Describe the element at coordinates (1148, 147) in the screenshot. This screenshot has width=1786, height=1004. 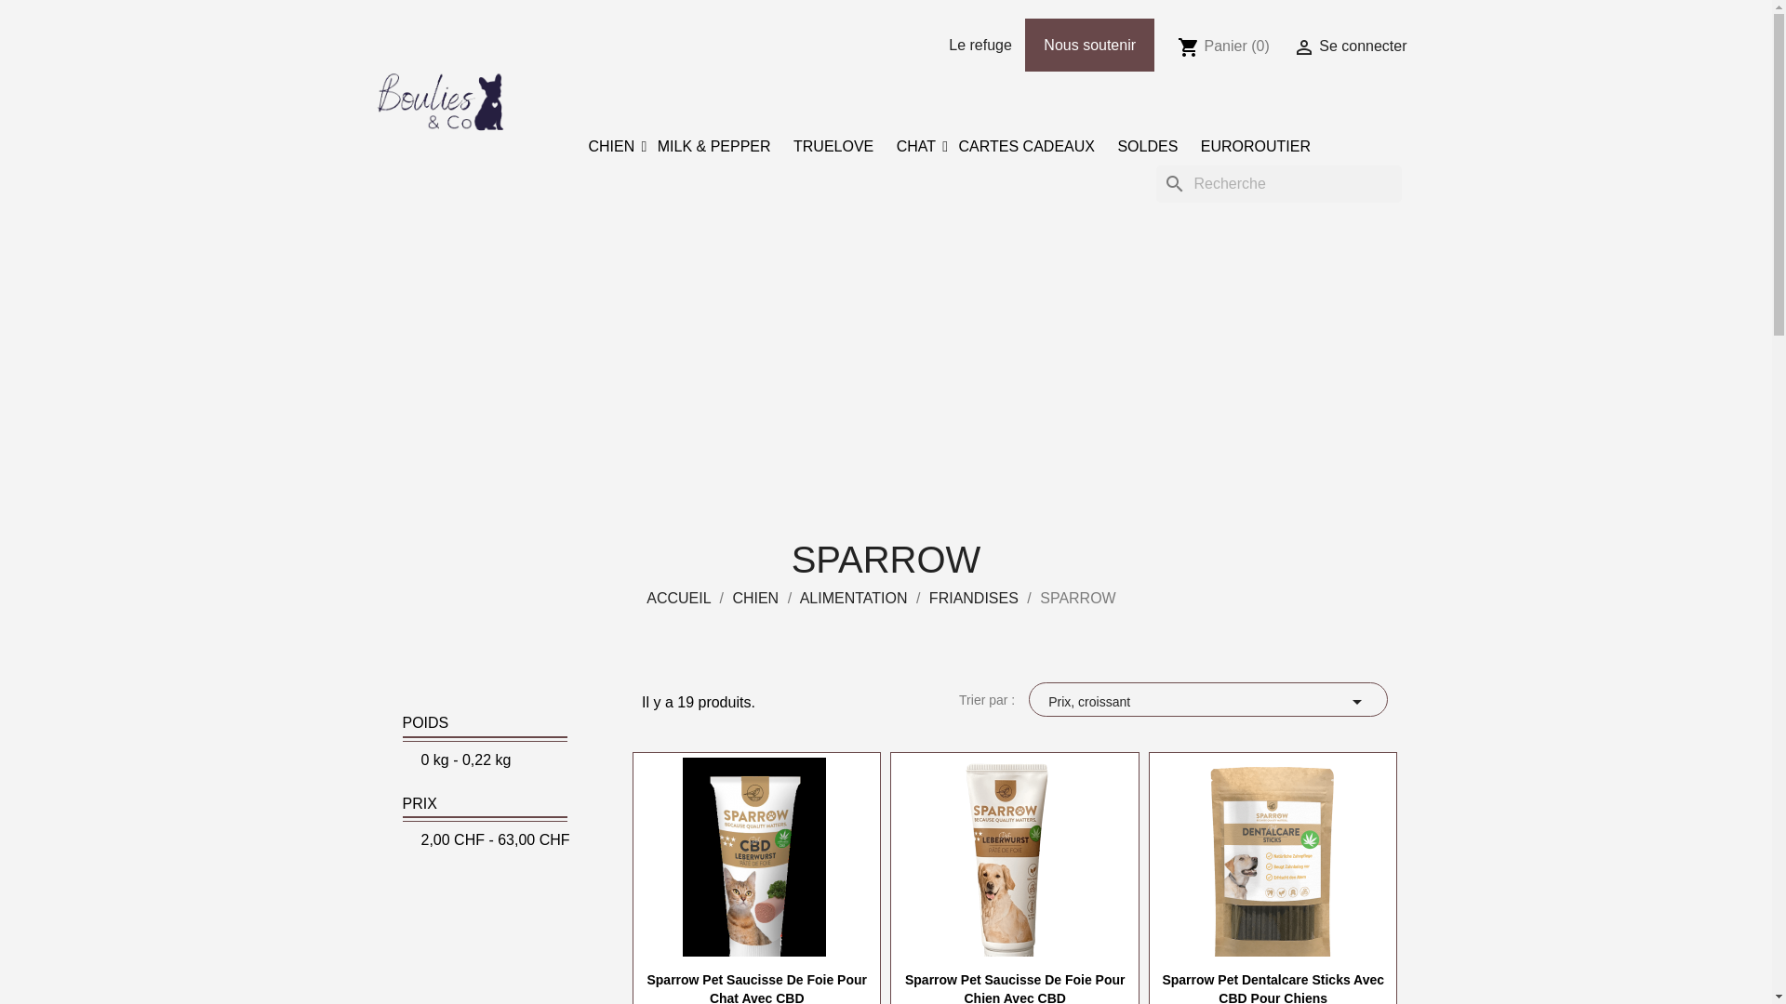
I see `SOLDES` at that location.